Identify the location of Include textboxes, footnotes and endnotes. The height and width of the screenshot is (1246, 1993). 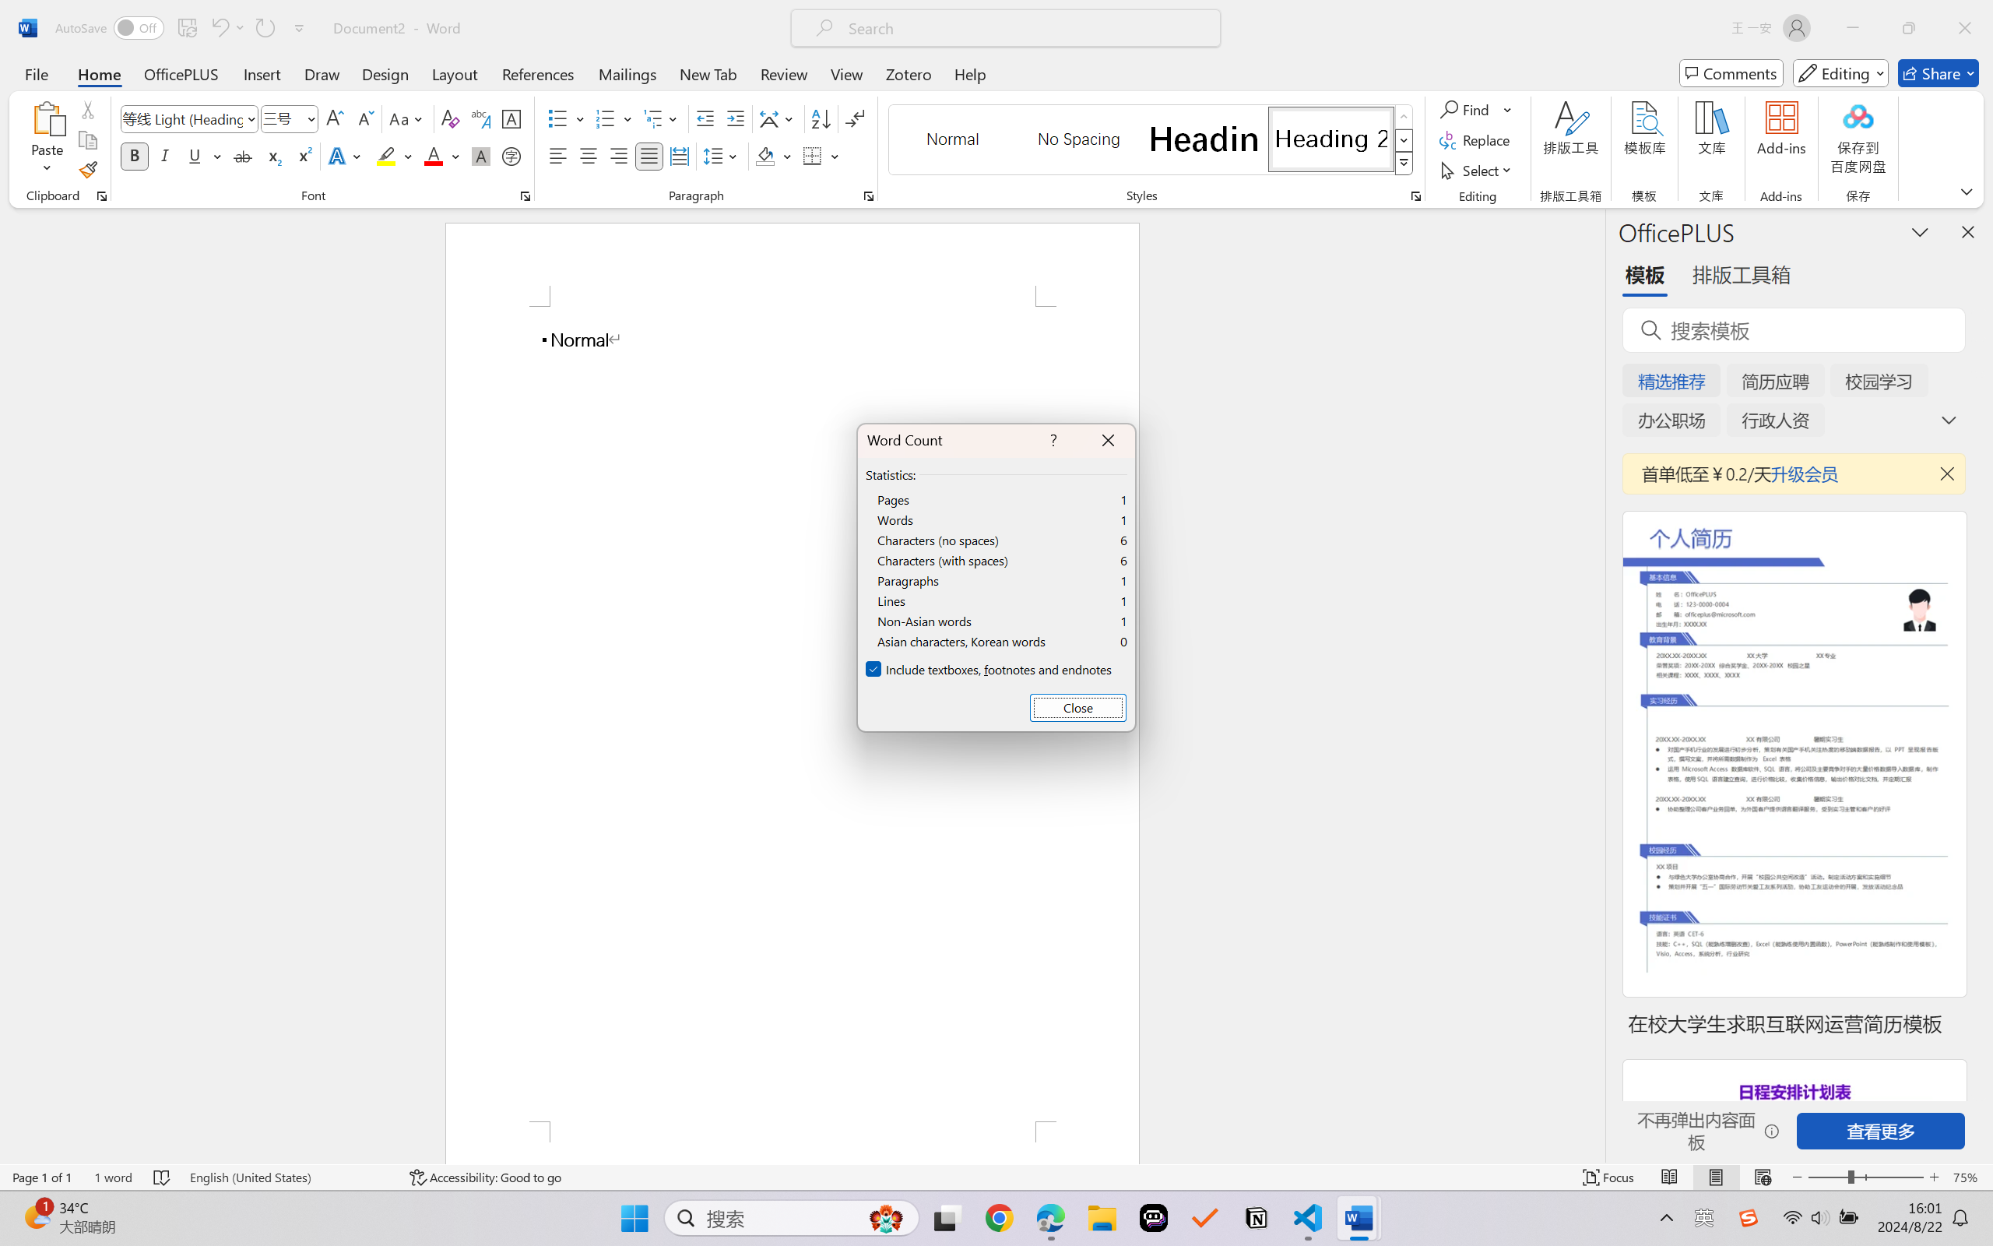
(989, 670).